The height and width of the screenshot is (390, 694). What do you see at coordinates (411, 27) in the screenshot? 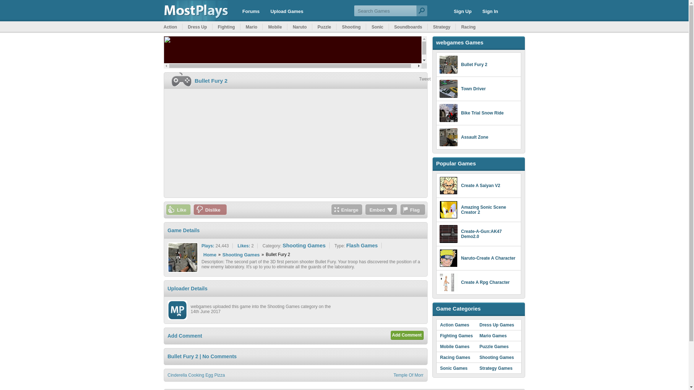
I see `Soundboards` at bounding box center [411, 27].